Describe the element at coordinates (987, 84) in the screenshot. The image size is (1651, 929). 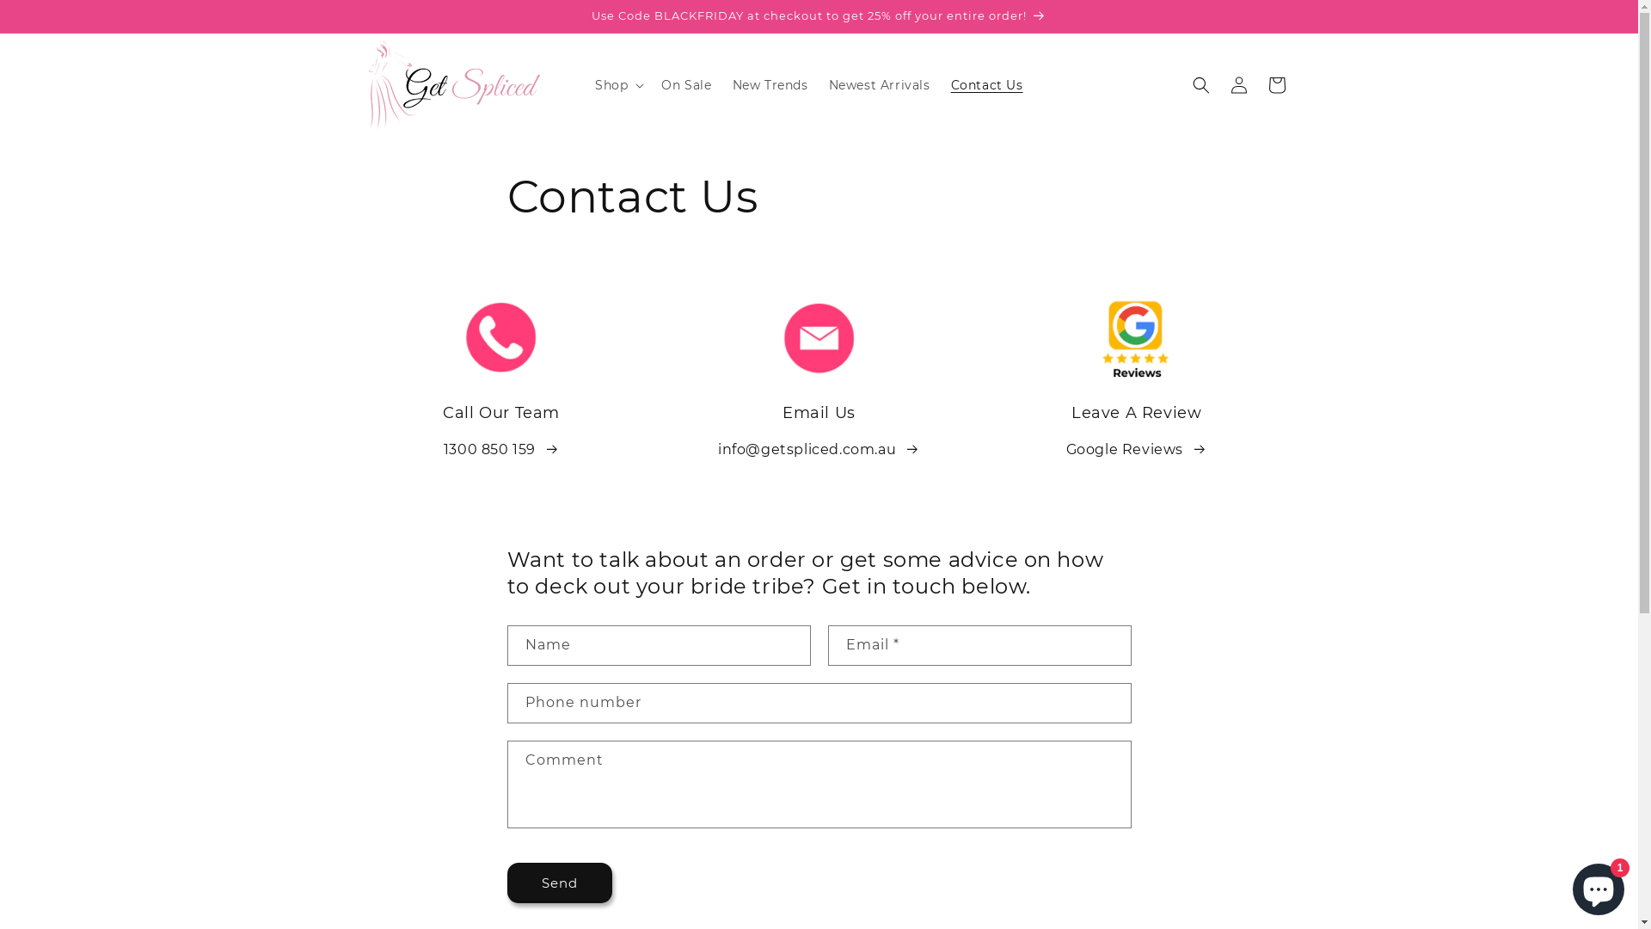
I see `Contact Us` at that location.